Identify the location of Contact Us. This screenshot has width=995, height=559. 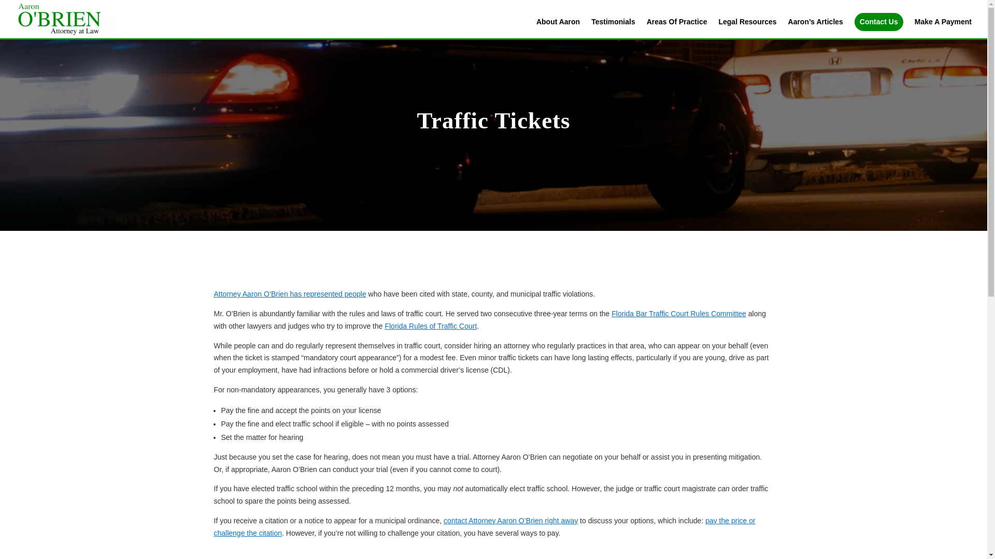
(879, 22).